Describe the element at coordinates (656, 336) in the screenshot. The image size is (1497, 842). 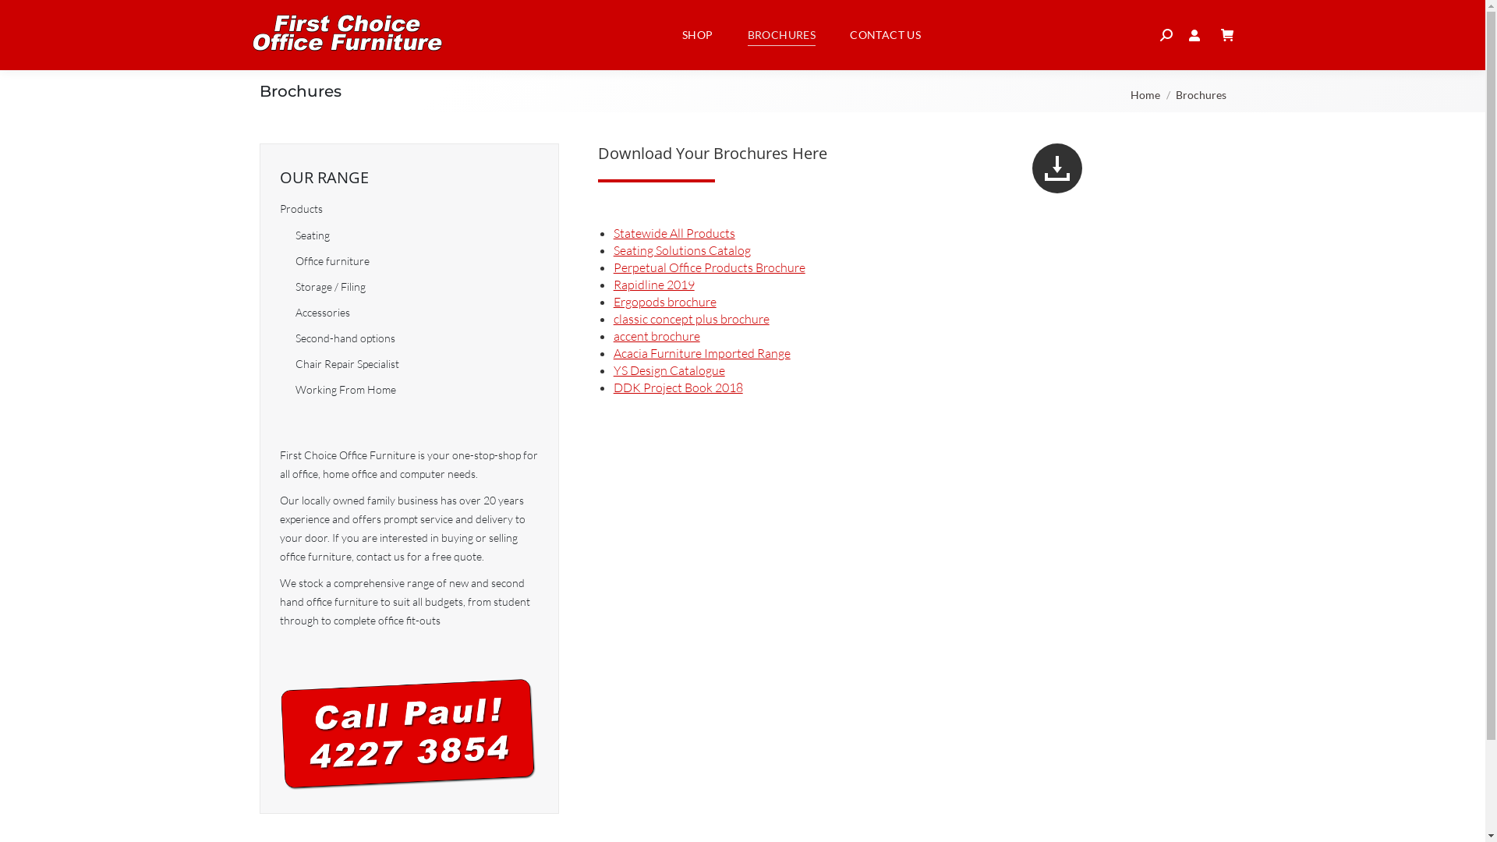
I see `accent brochure` at that location.